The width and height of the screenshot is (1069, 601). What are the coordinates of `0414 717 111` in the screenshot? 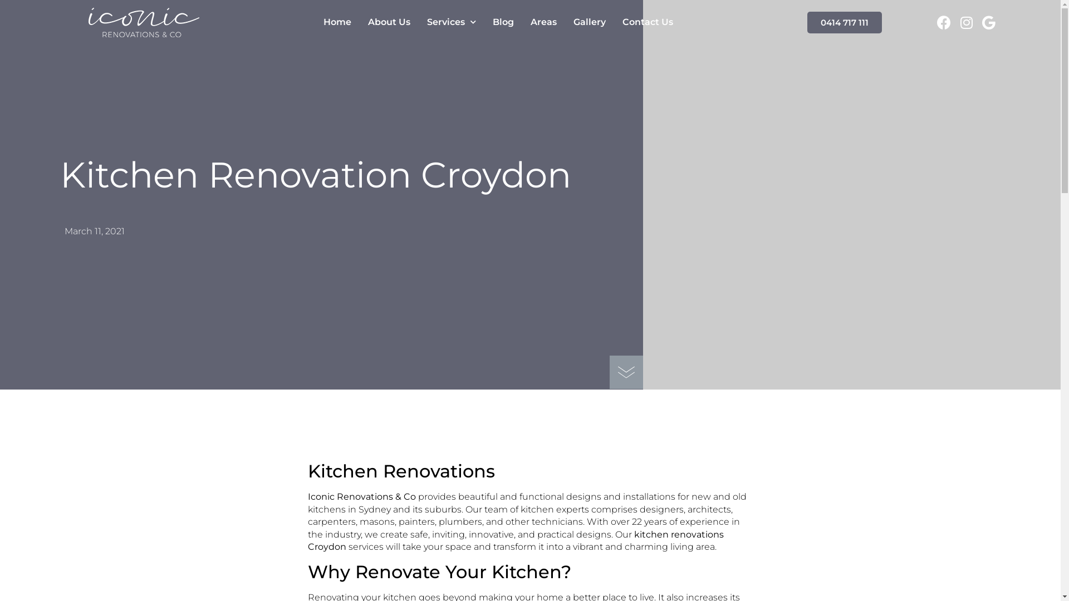 It's located at (845, 22).